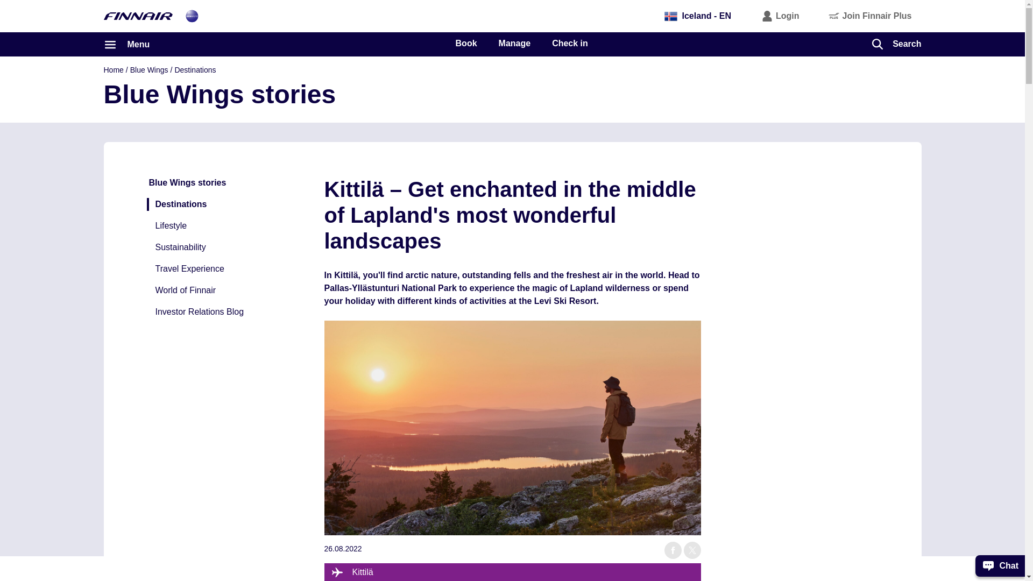  I want to click on Search, so click(896, 44).